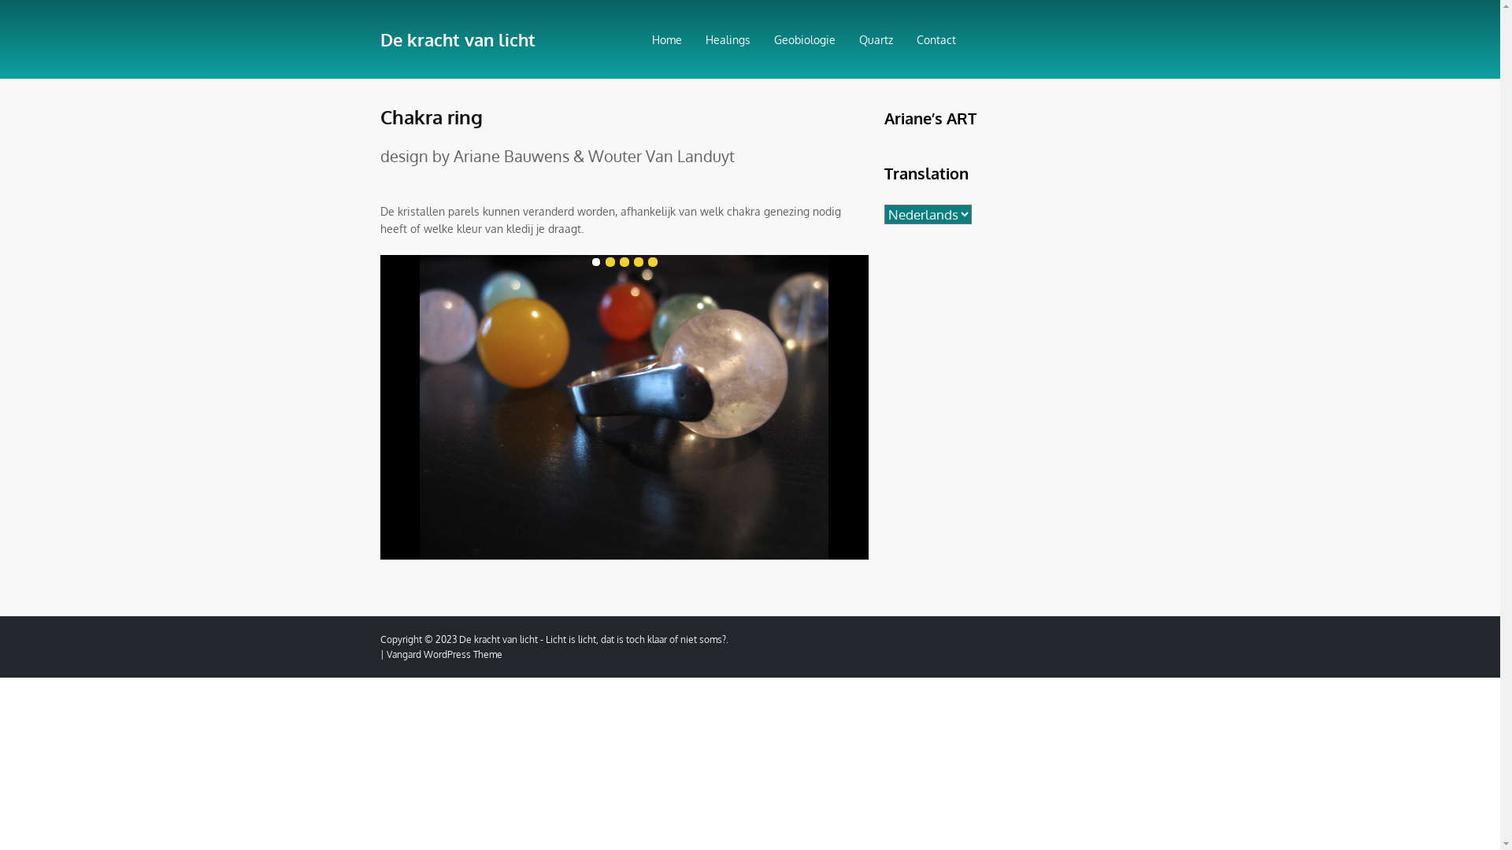  Describe the element at coordinates (498, 35) in the screenshot. I see `De kracht van licht` at that location.